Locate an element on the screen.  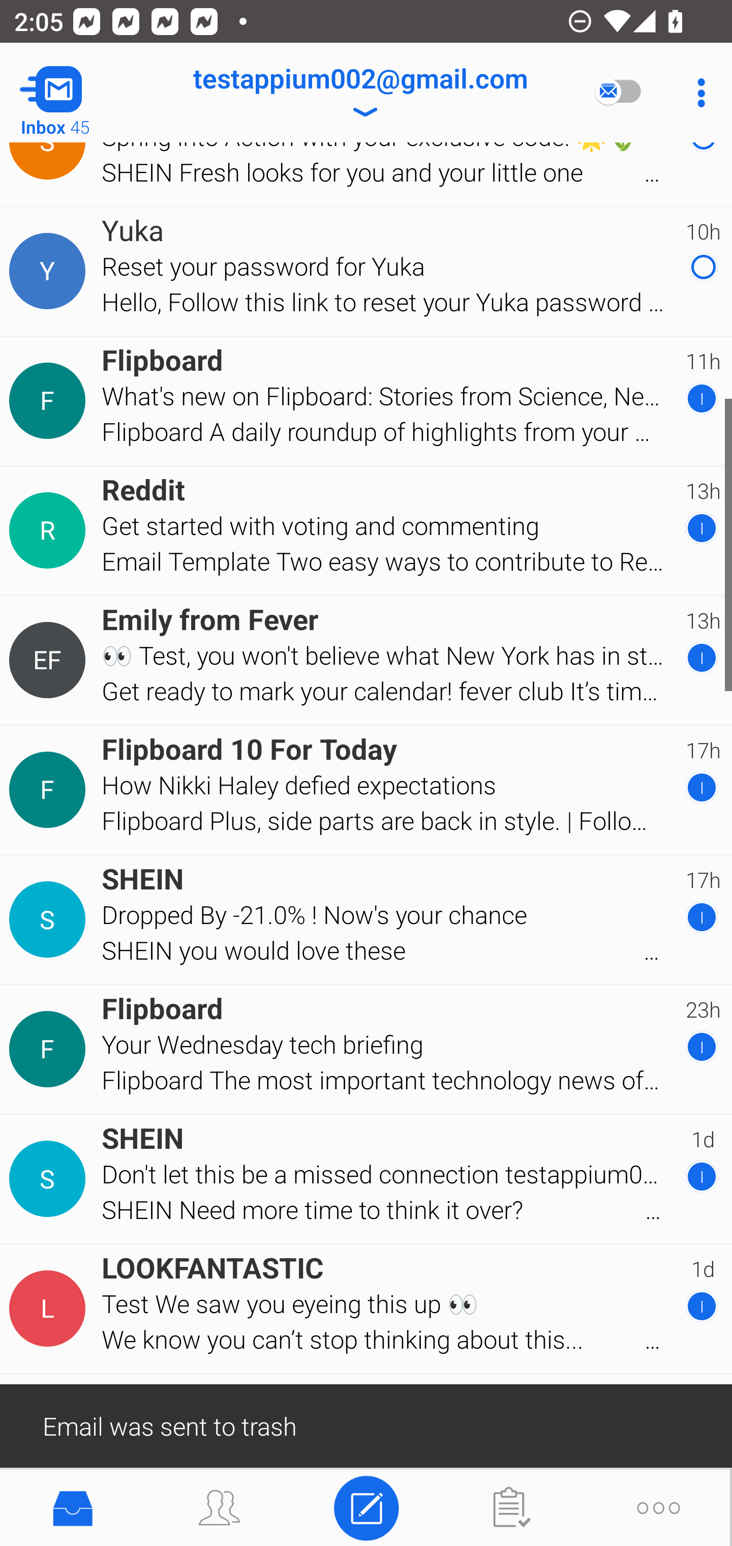
Email was sent to trash is located at coordinates (366, 1425).